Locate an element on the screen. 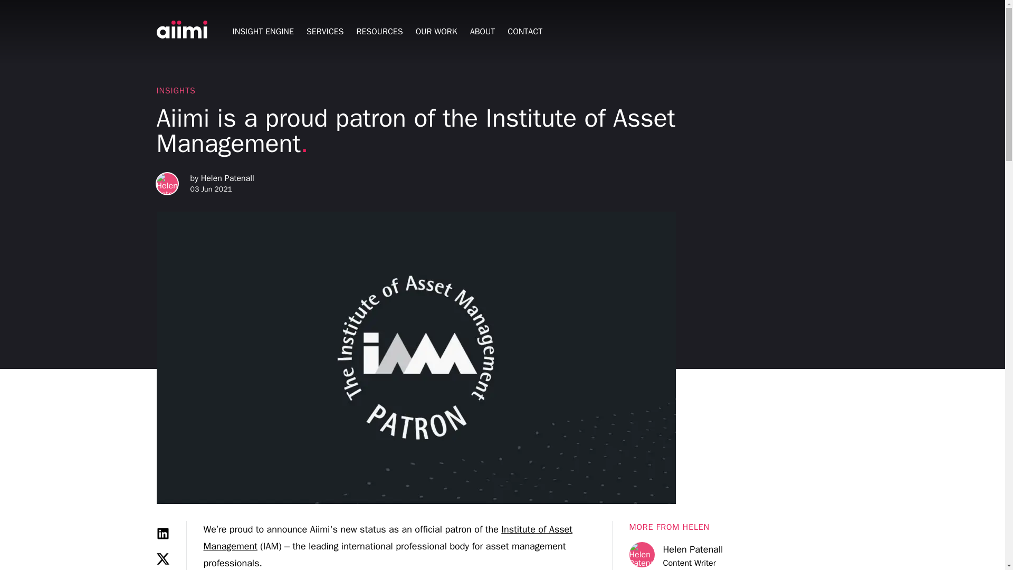 The width and height of the screenshot is (1013, 570). CONTACT is located at coordinates (525, 31).